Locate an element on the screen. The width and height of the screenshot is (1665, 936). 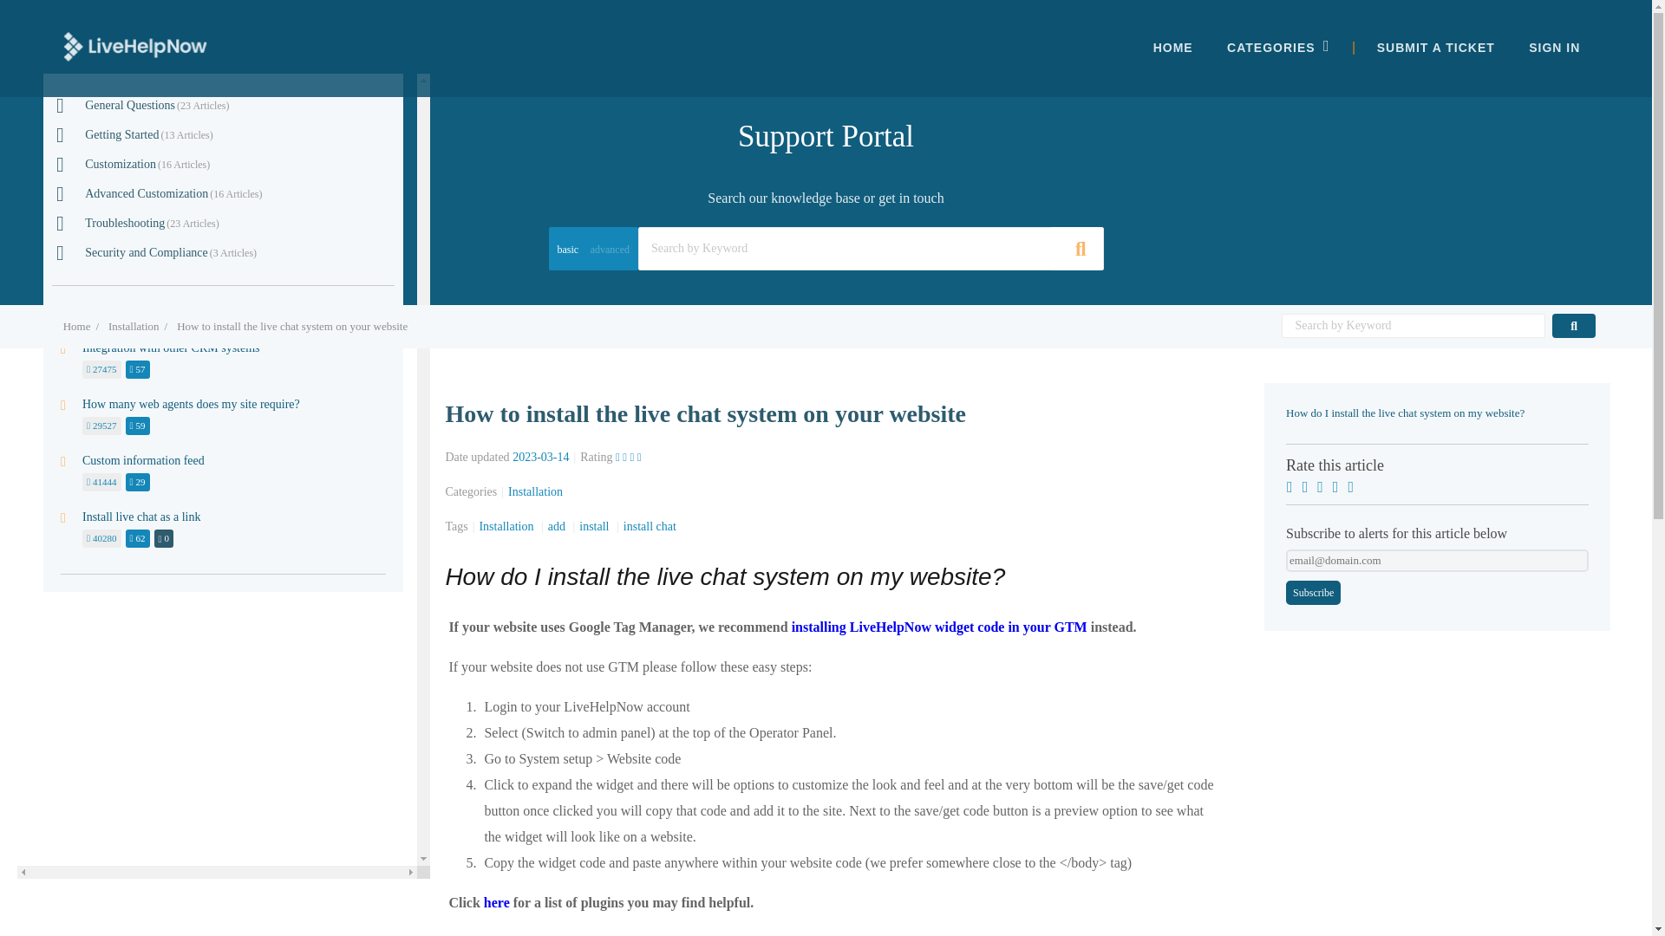
Search is located at coordinates (826, 196).